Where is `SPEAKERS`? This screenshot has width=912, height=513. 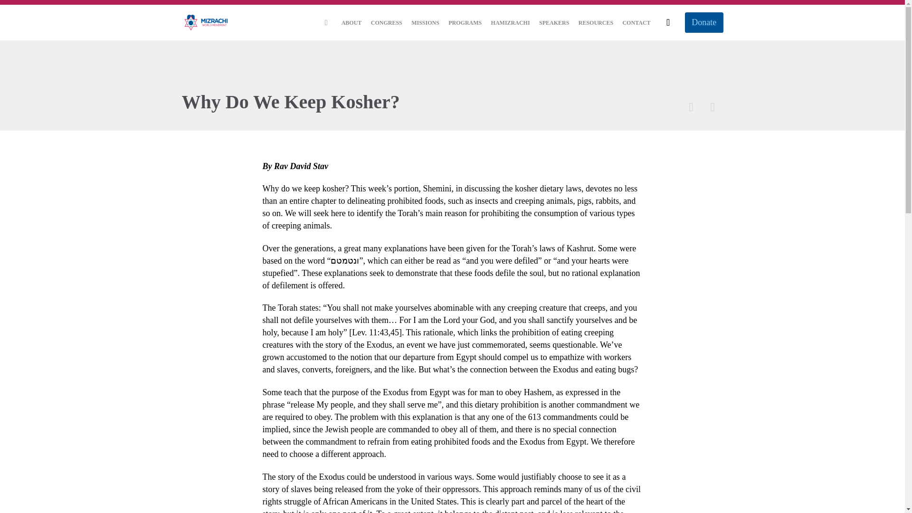
SPEAKERS is located at coordinates (554, 23).